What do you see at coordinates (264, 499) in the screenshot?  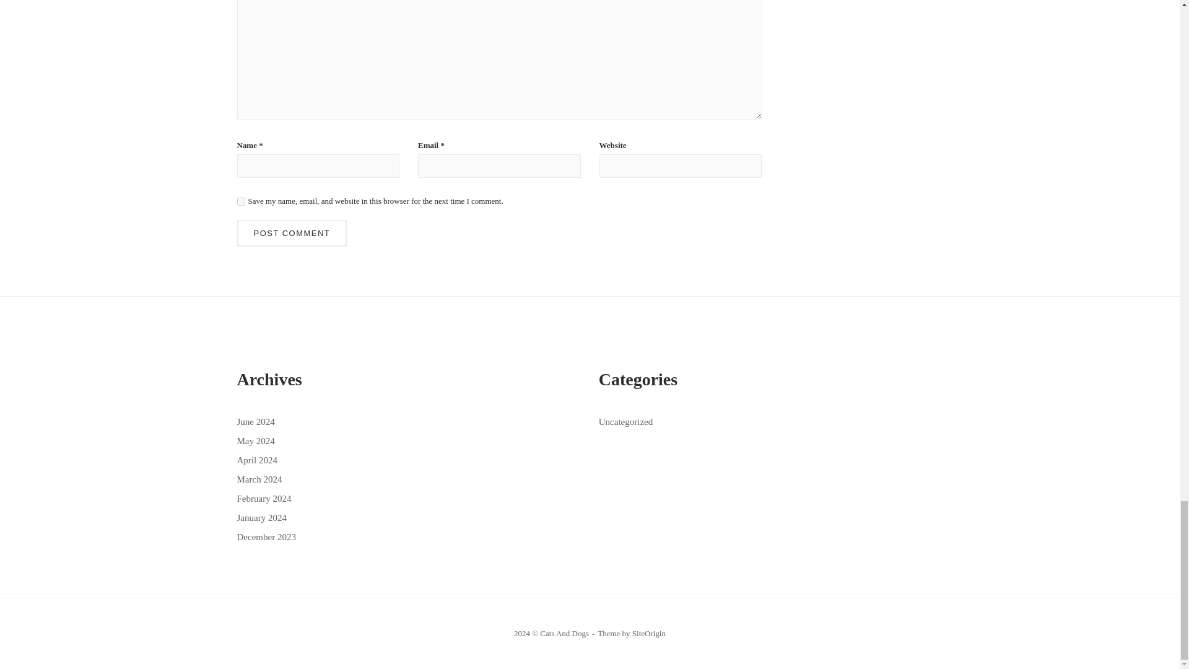 I see `February 2024` at bounding box center [264, 499].